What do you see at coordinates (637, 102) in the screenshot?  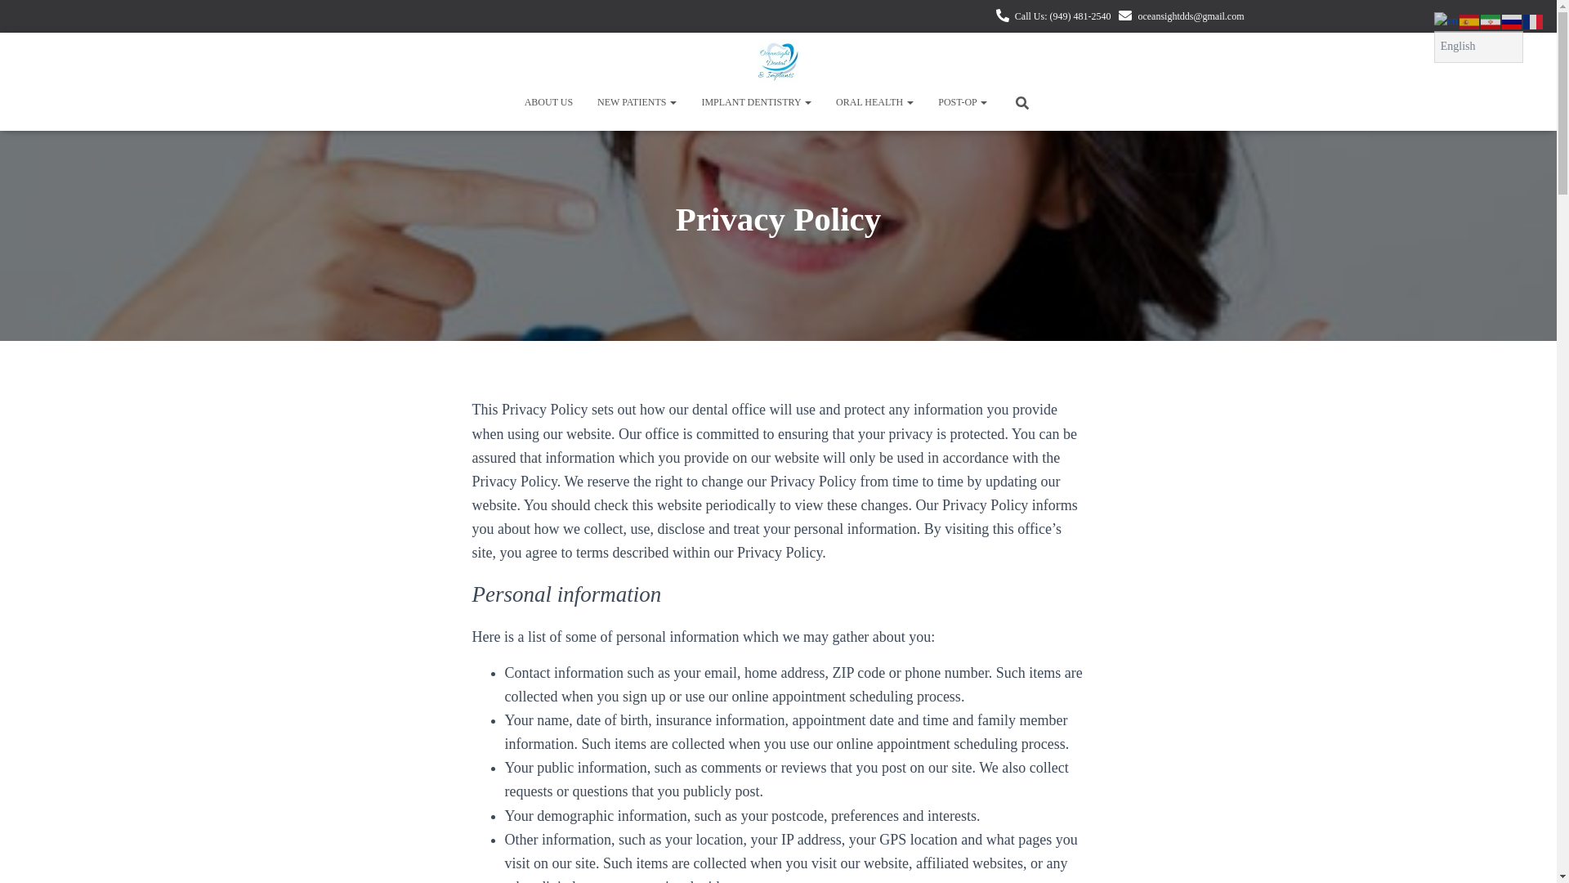 I see `New Patients` at bounding box center [637, 102].